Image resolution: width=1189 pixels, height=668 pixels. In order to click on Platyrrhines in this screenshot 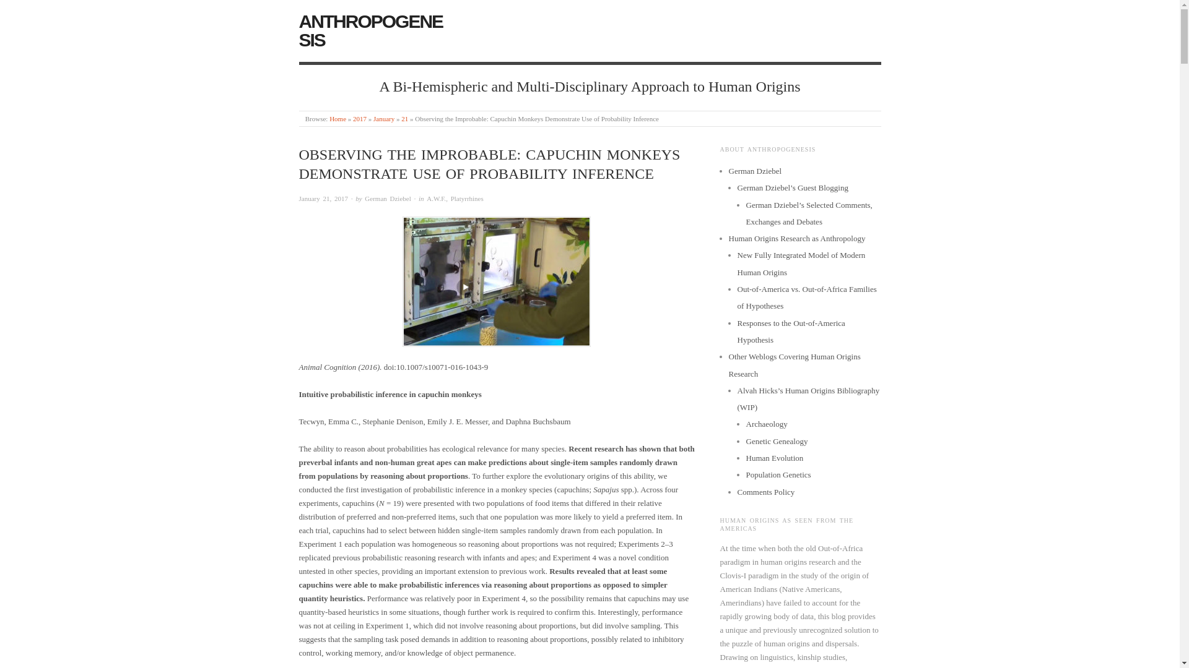, I will do `click(467, 199)`.